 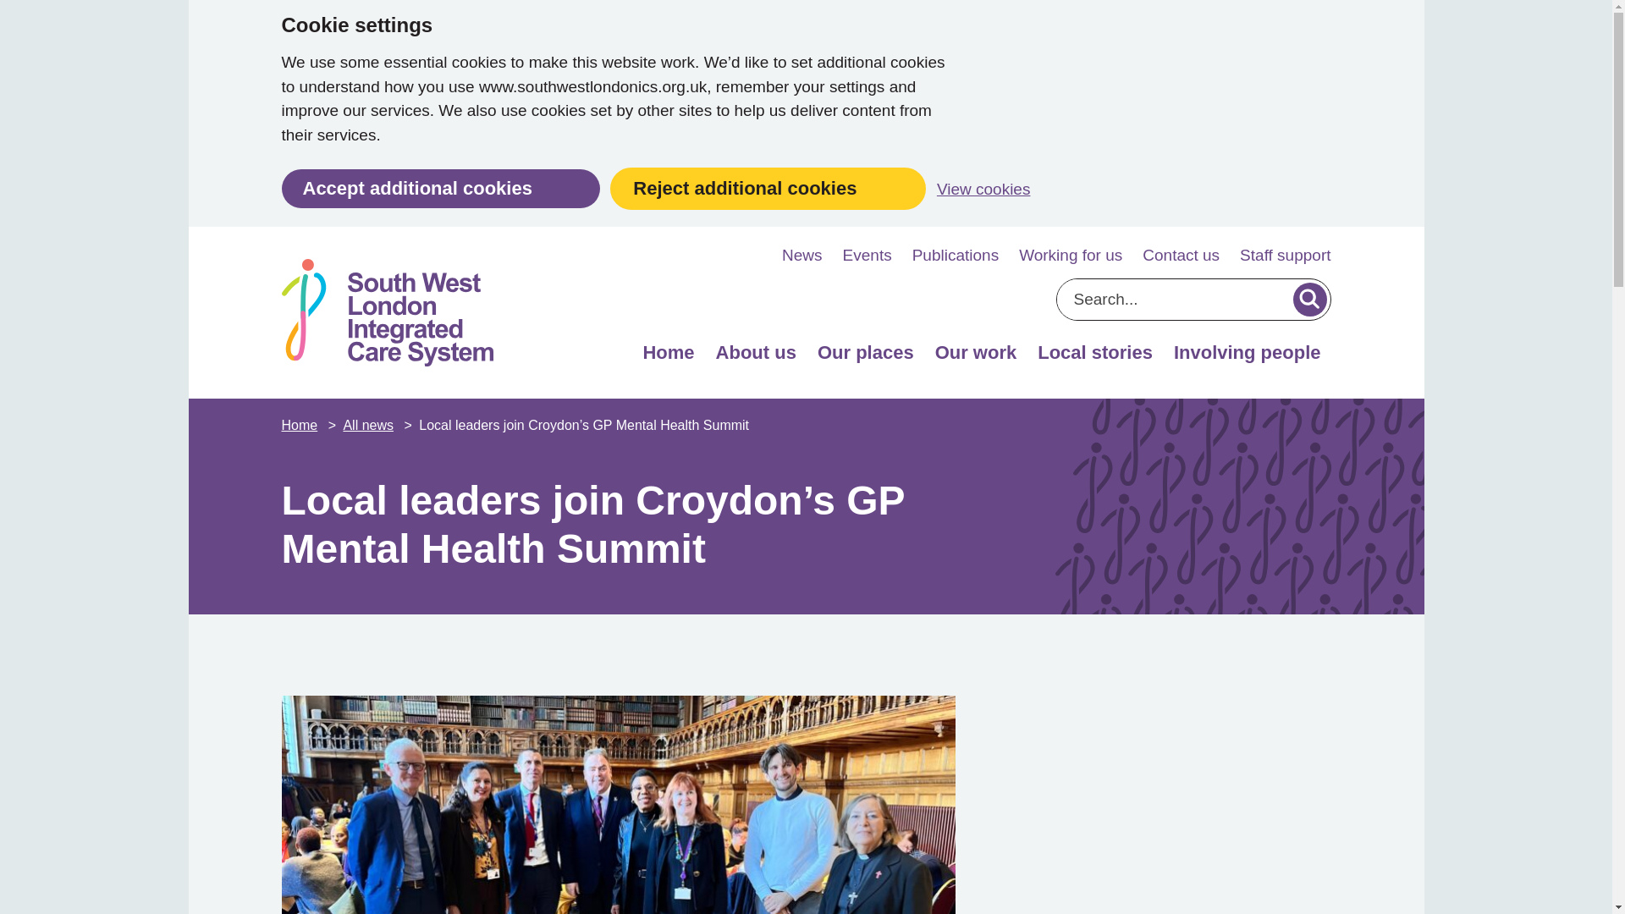 I want to click on Working for us, so click(x=1070, y=256).